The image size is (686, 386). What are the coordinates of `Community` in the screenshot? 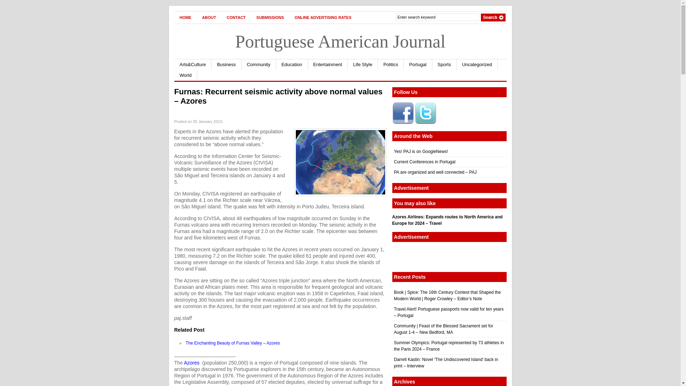 It's located at (259, 64).